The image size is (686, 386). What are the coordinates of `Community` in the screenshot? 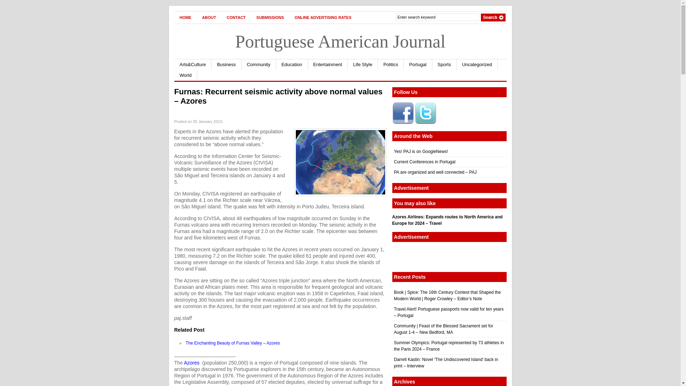 It's located at (259, 64).